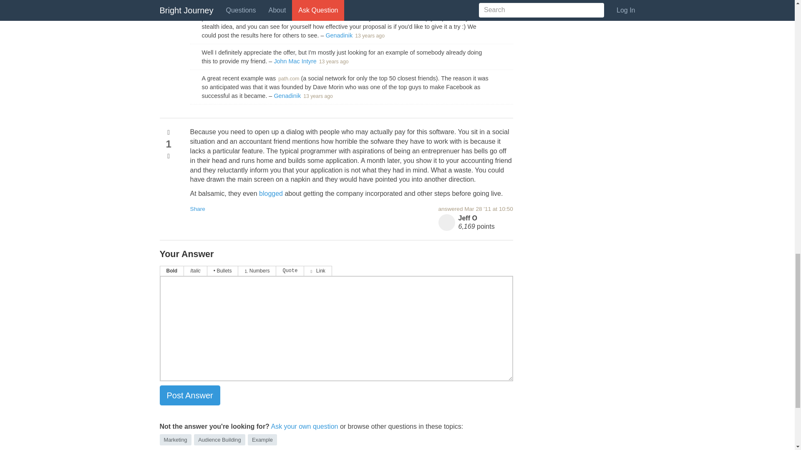  What do you see at coordinates (270, 193) in the screenshot?
I see `blogged` at bounding box center [270, 193].